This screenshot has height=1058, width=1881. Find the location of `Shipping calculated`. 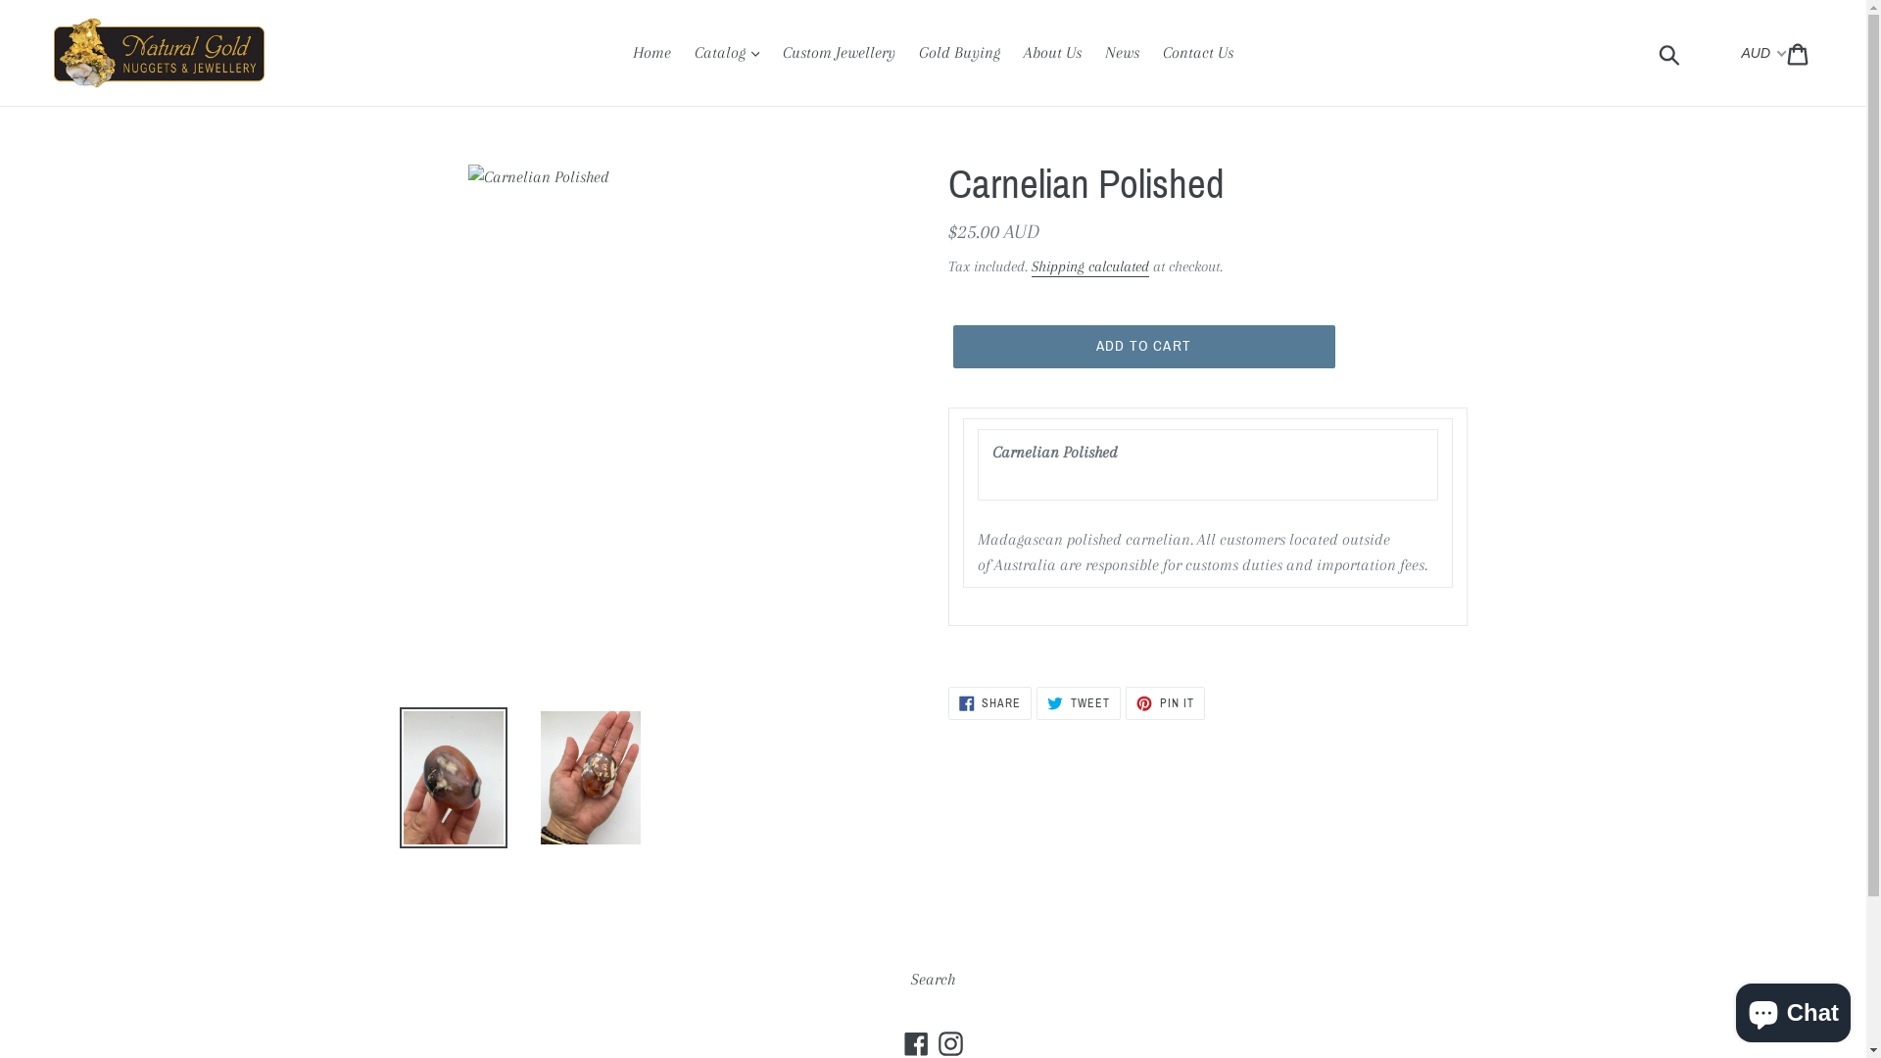

Shipping calculated is located at coordinates (1089, 266).